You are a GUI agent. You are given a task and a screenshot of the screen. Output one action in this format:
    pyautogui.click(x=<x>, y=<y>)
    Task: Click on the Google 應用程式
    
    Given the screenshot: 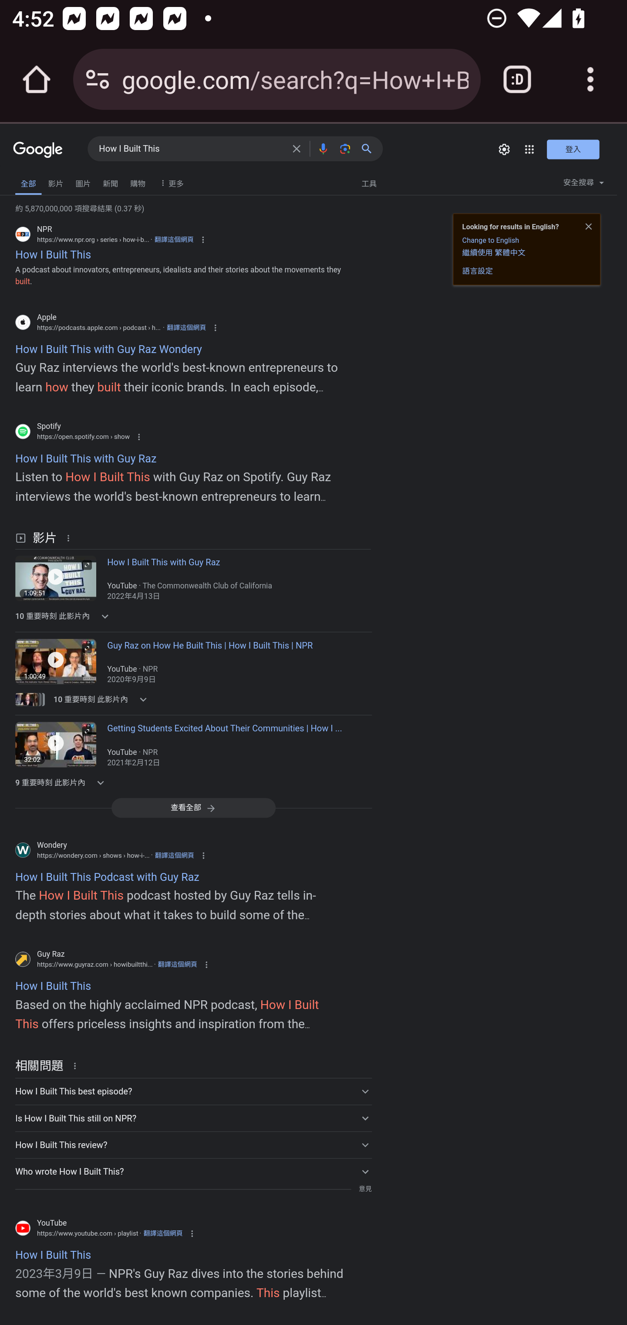 What is the action you would take?
    pyautogui.click(x=529, y=149)
    